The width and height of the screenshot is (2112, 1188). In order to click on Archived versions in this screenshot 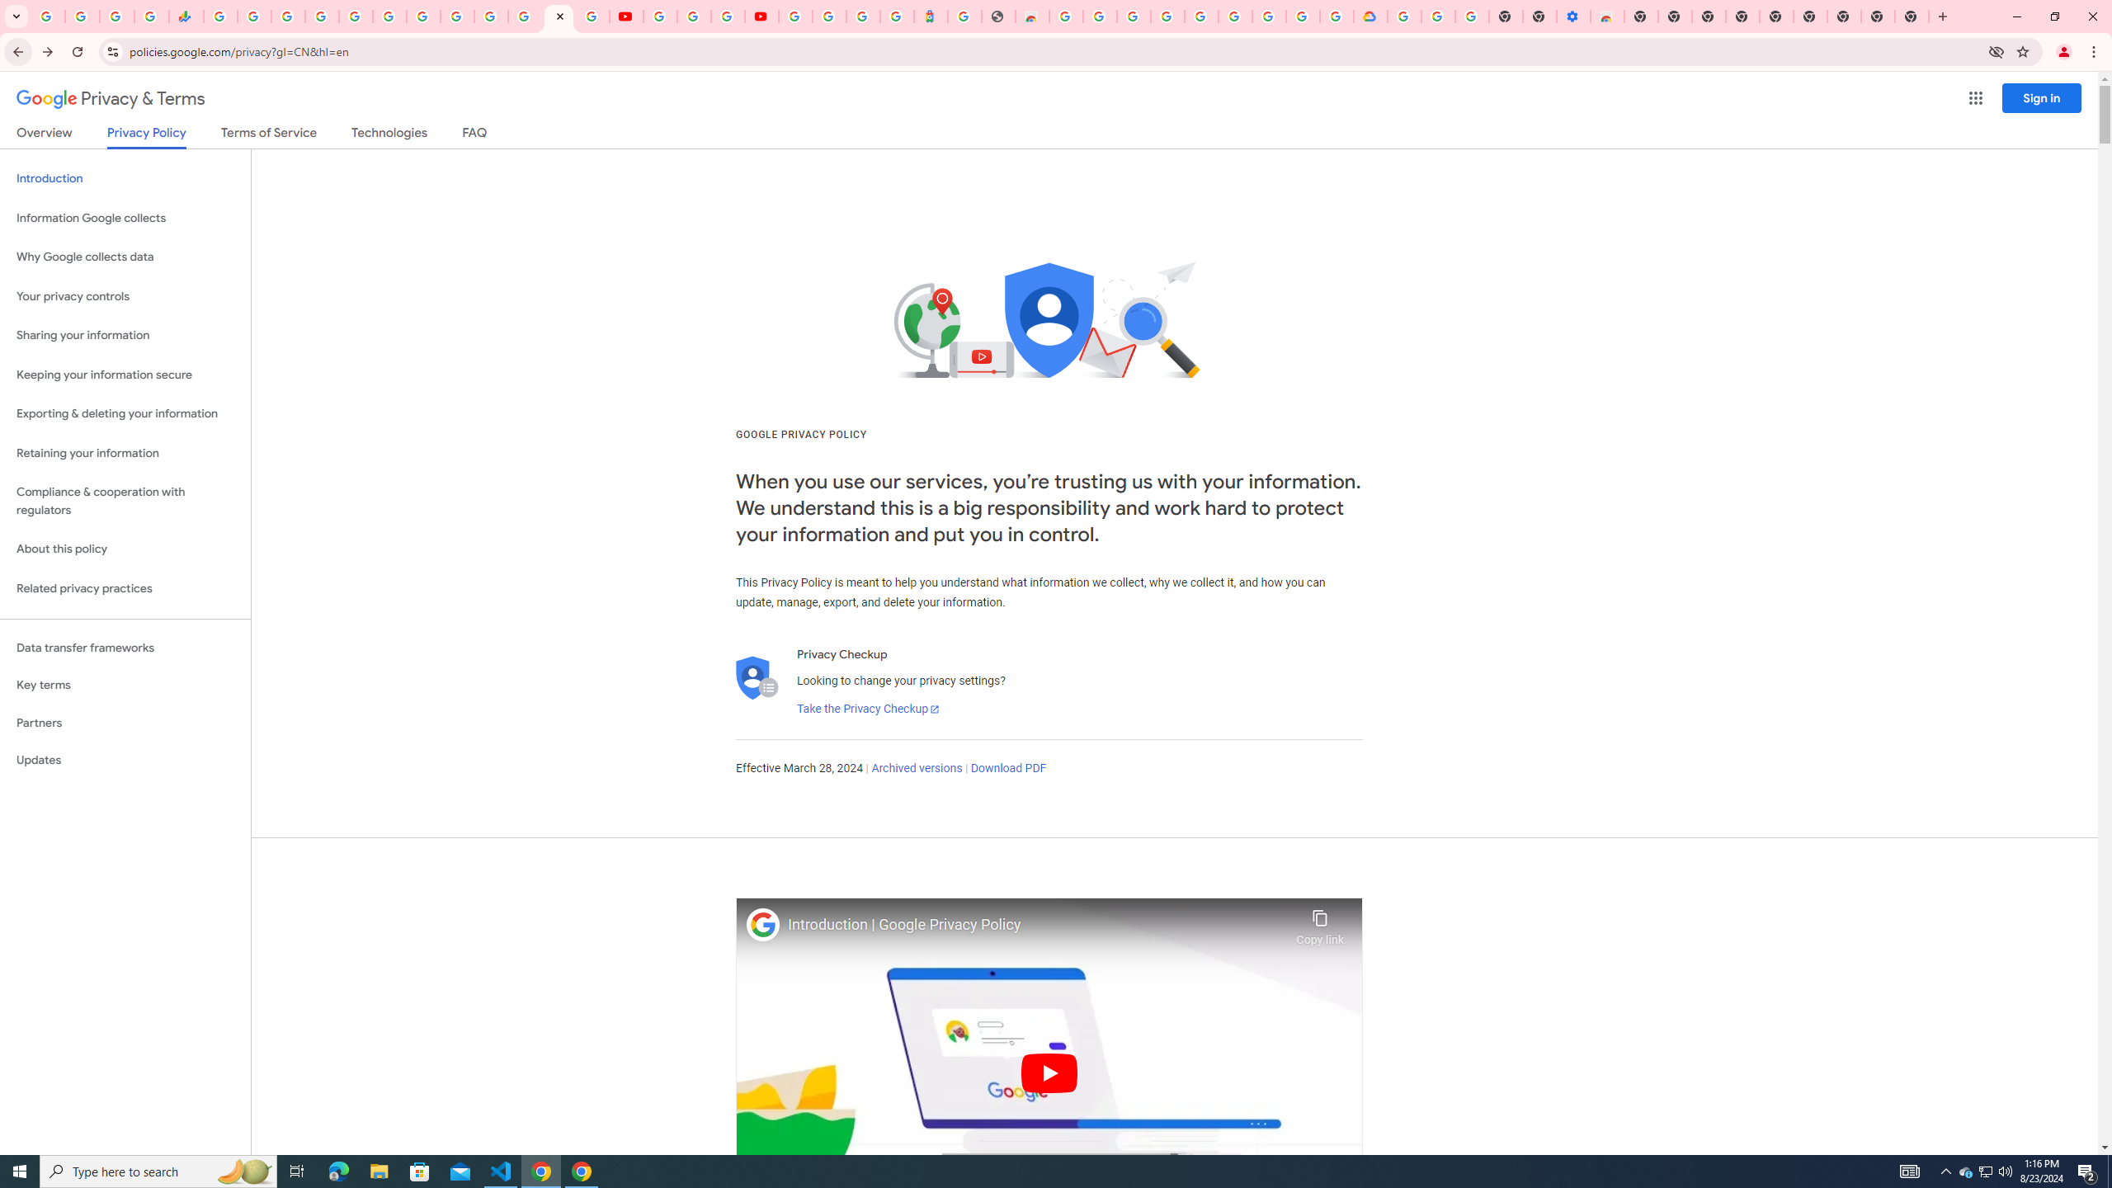, I will do `click(916, 769)`.